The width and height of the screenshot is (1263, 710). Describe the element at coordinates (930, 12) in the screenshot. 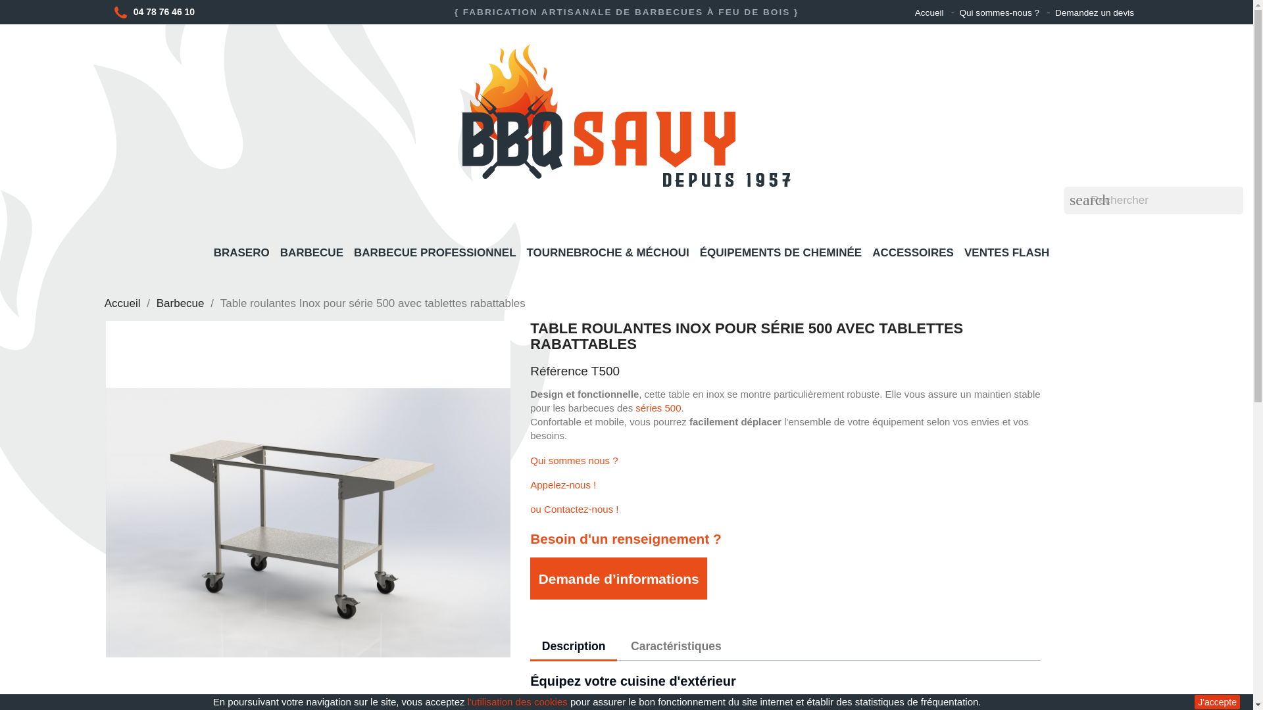

I see `Accueil` at that location.